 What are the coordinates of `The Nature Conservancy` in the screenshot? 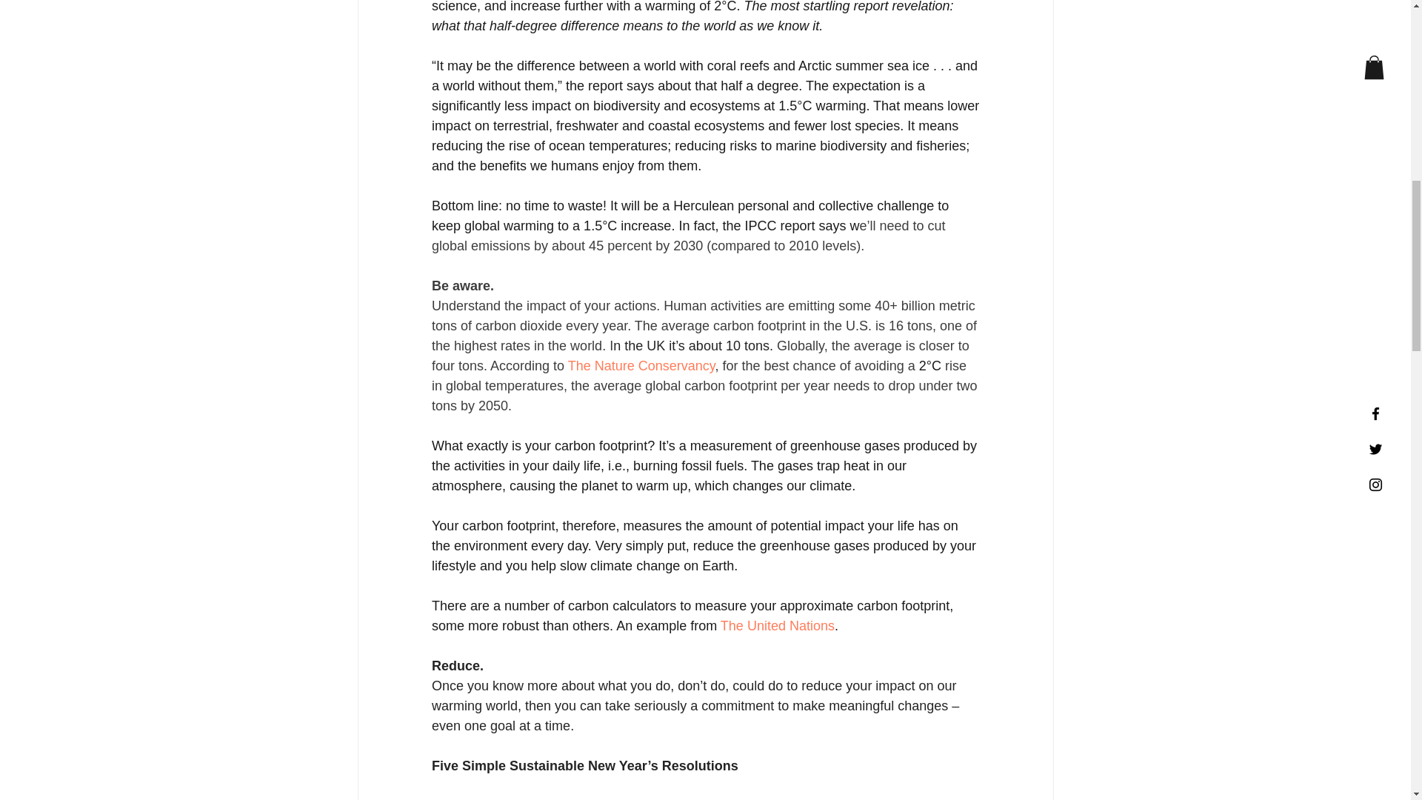 It's located at (641, 366).